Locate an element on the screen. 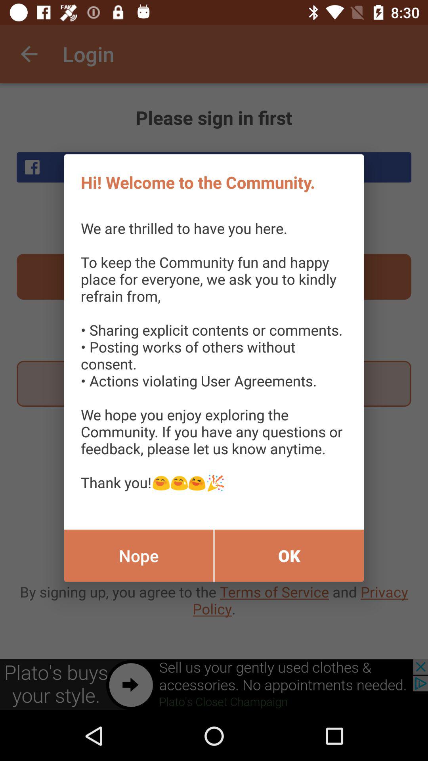 This screenshot has height=761, width=428. swipe to nope is located at coordinates (139, 556).